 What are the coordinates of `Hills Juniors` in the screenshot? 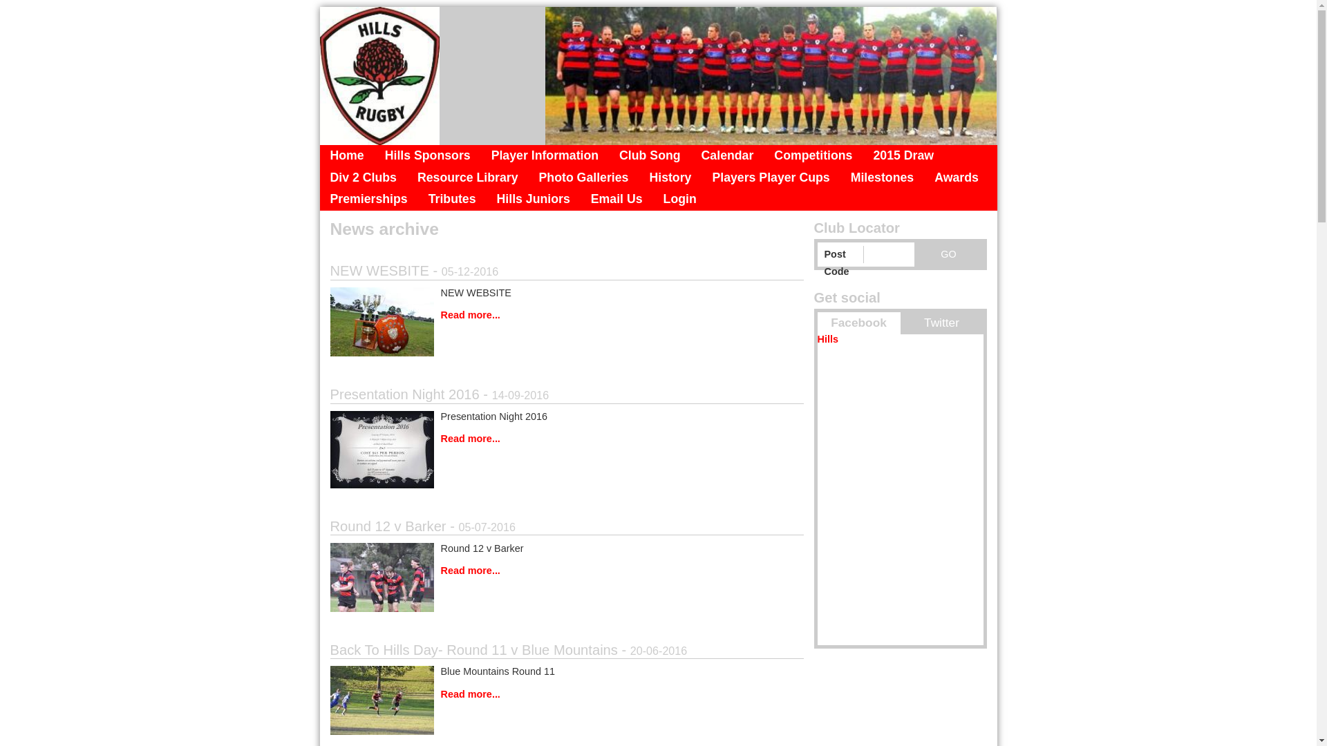 It's located at (534, 200).